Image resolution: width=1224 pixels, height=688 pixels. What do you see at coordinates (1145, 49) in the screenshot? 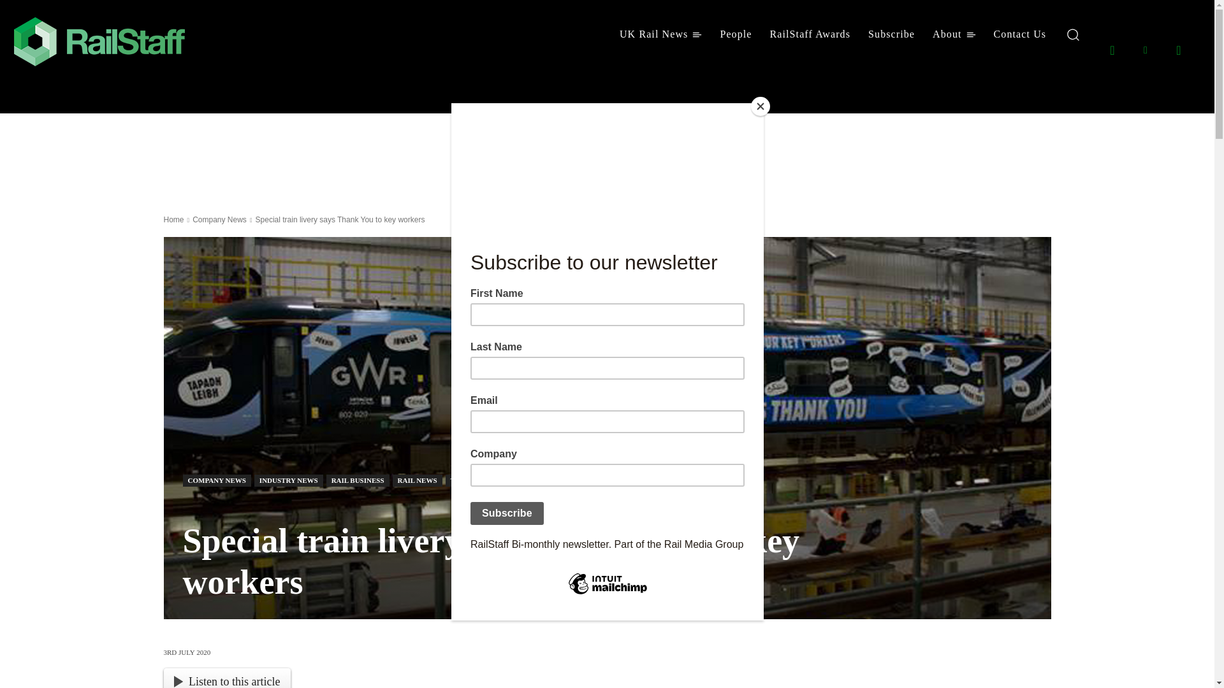
I see `Linkedin` at bounding box center [1145, 49].